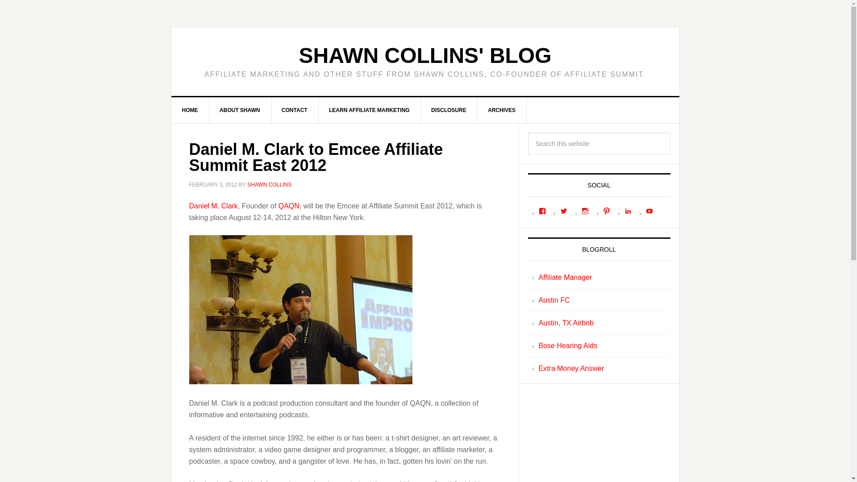 This screenshot has height=482, width=857. I want to click on Extra Money Answer, so click(571, 368).